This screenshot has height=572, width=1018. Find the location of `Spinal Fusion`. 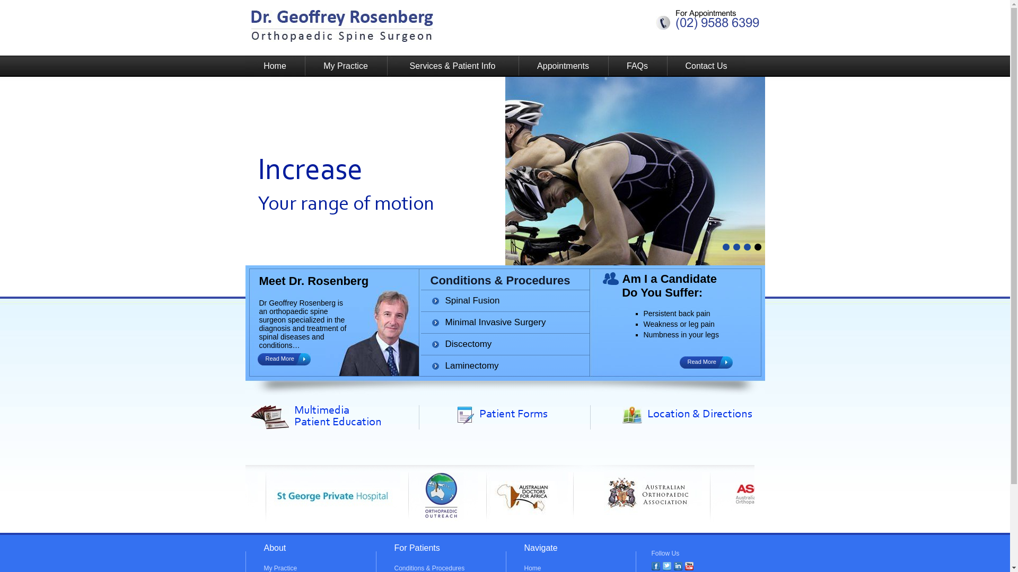

Spinal Fusion is located at coordinates (473, 301).